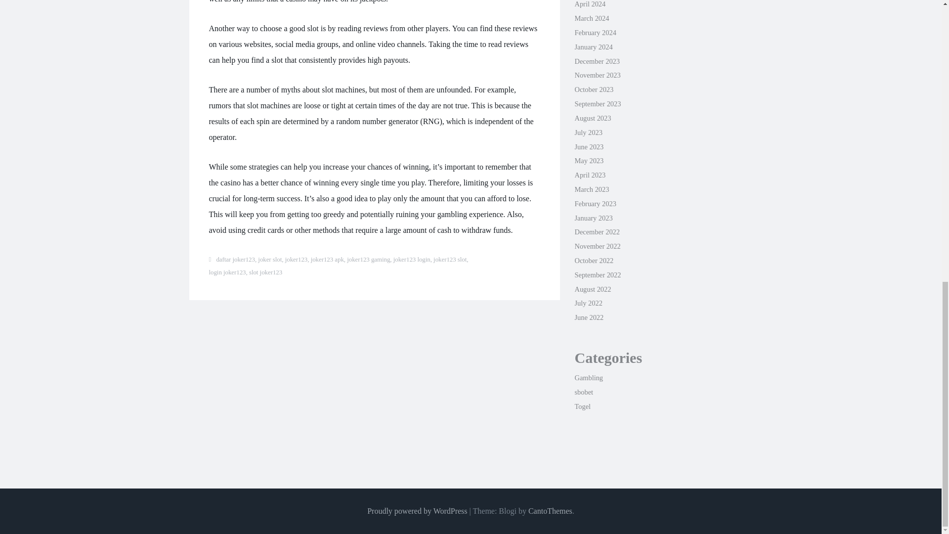 The height and width of the screenshot is (534, 949). I want to click on daftar joker123, so click(235, 260).